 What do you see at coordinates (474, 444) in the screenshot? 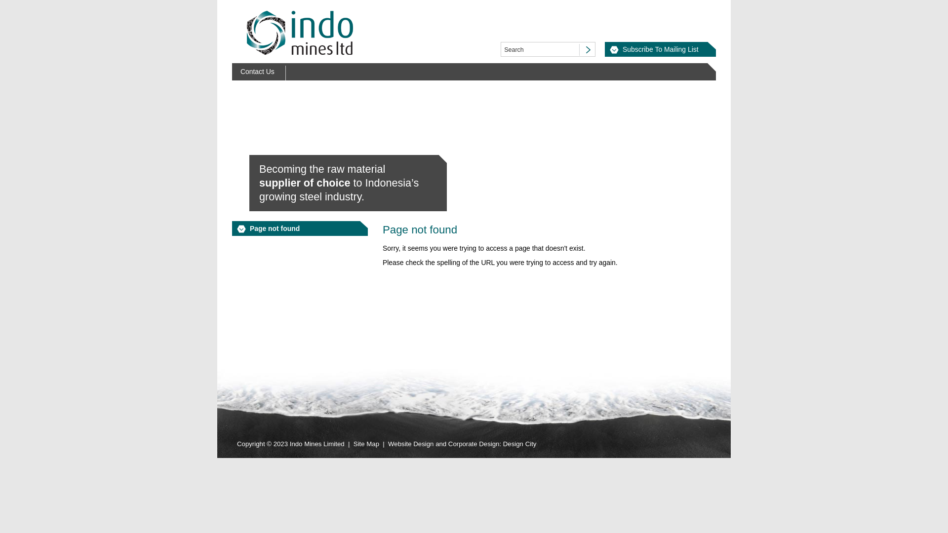
I see `Corporate Design` at bounding box center [474, 444].